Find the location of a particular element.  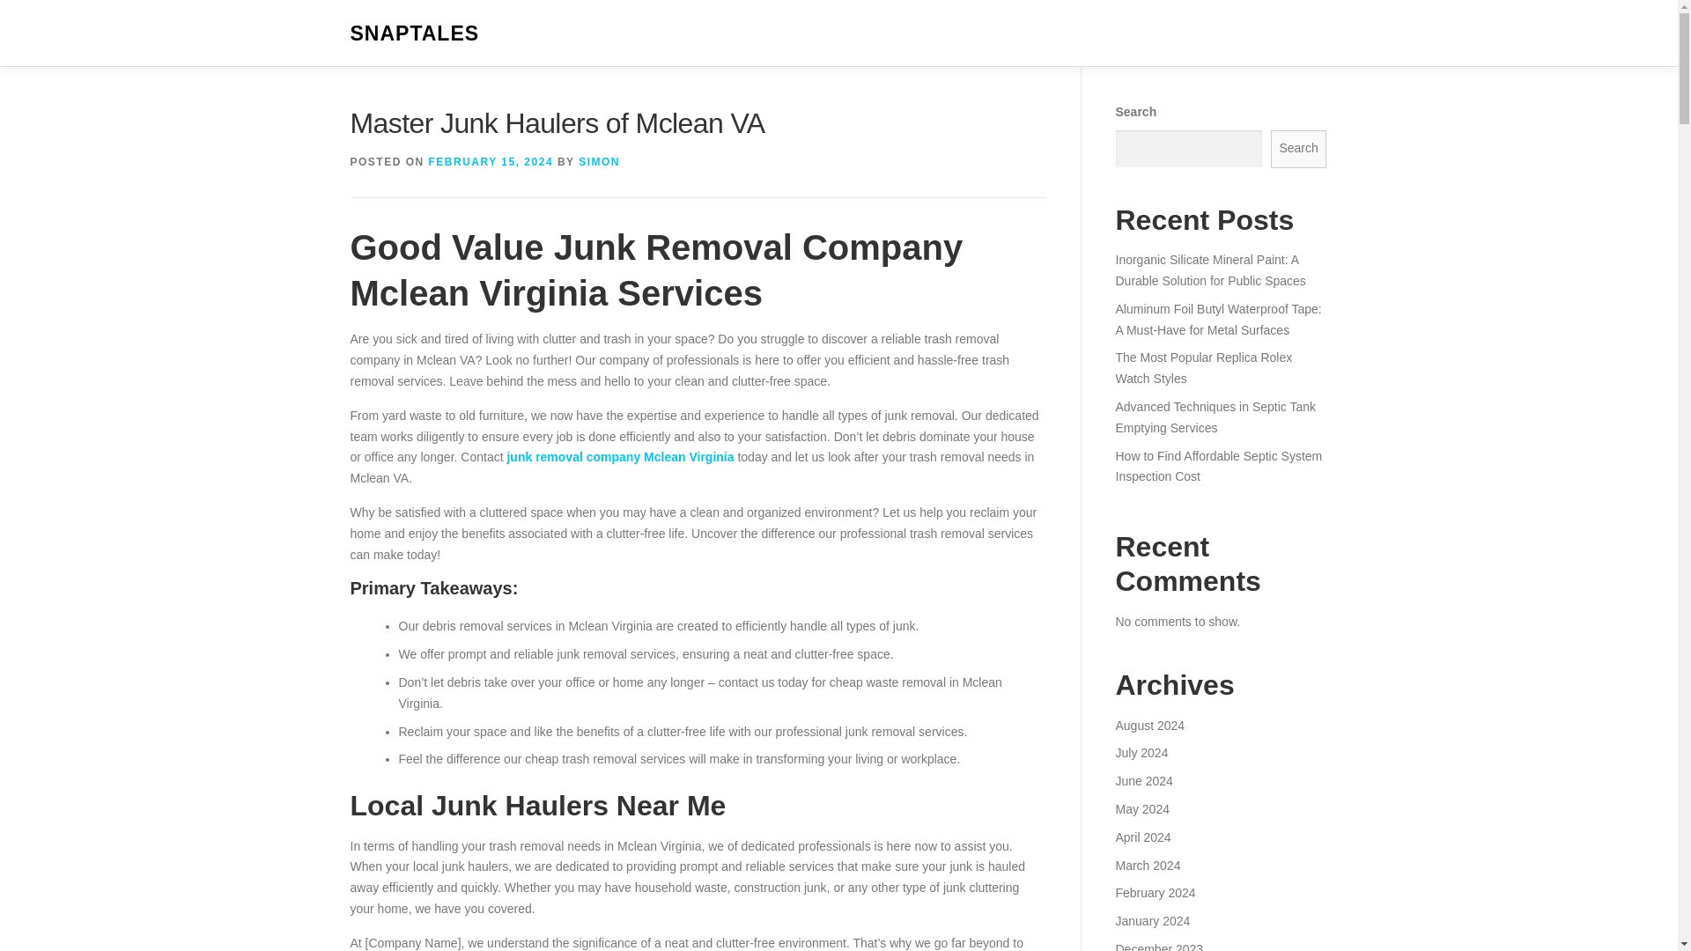

December 2023 is located at coordinates (1158, 947).